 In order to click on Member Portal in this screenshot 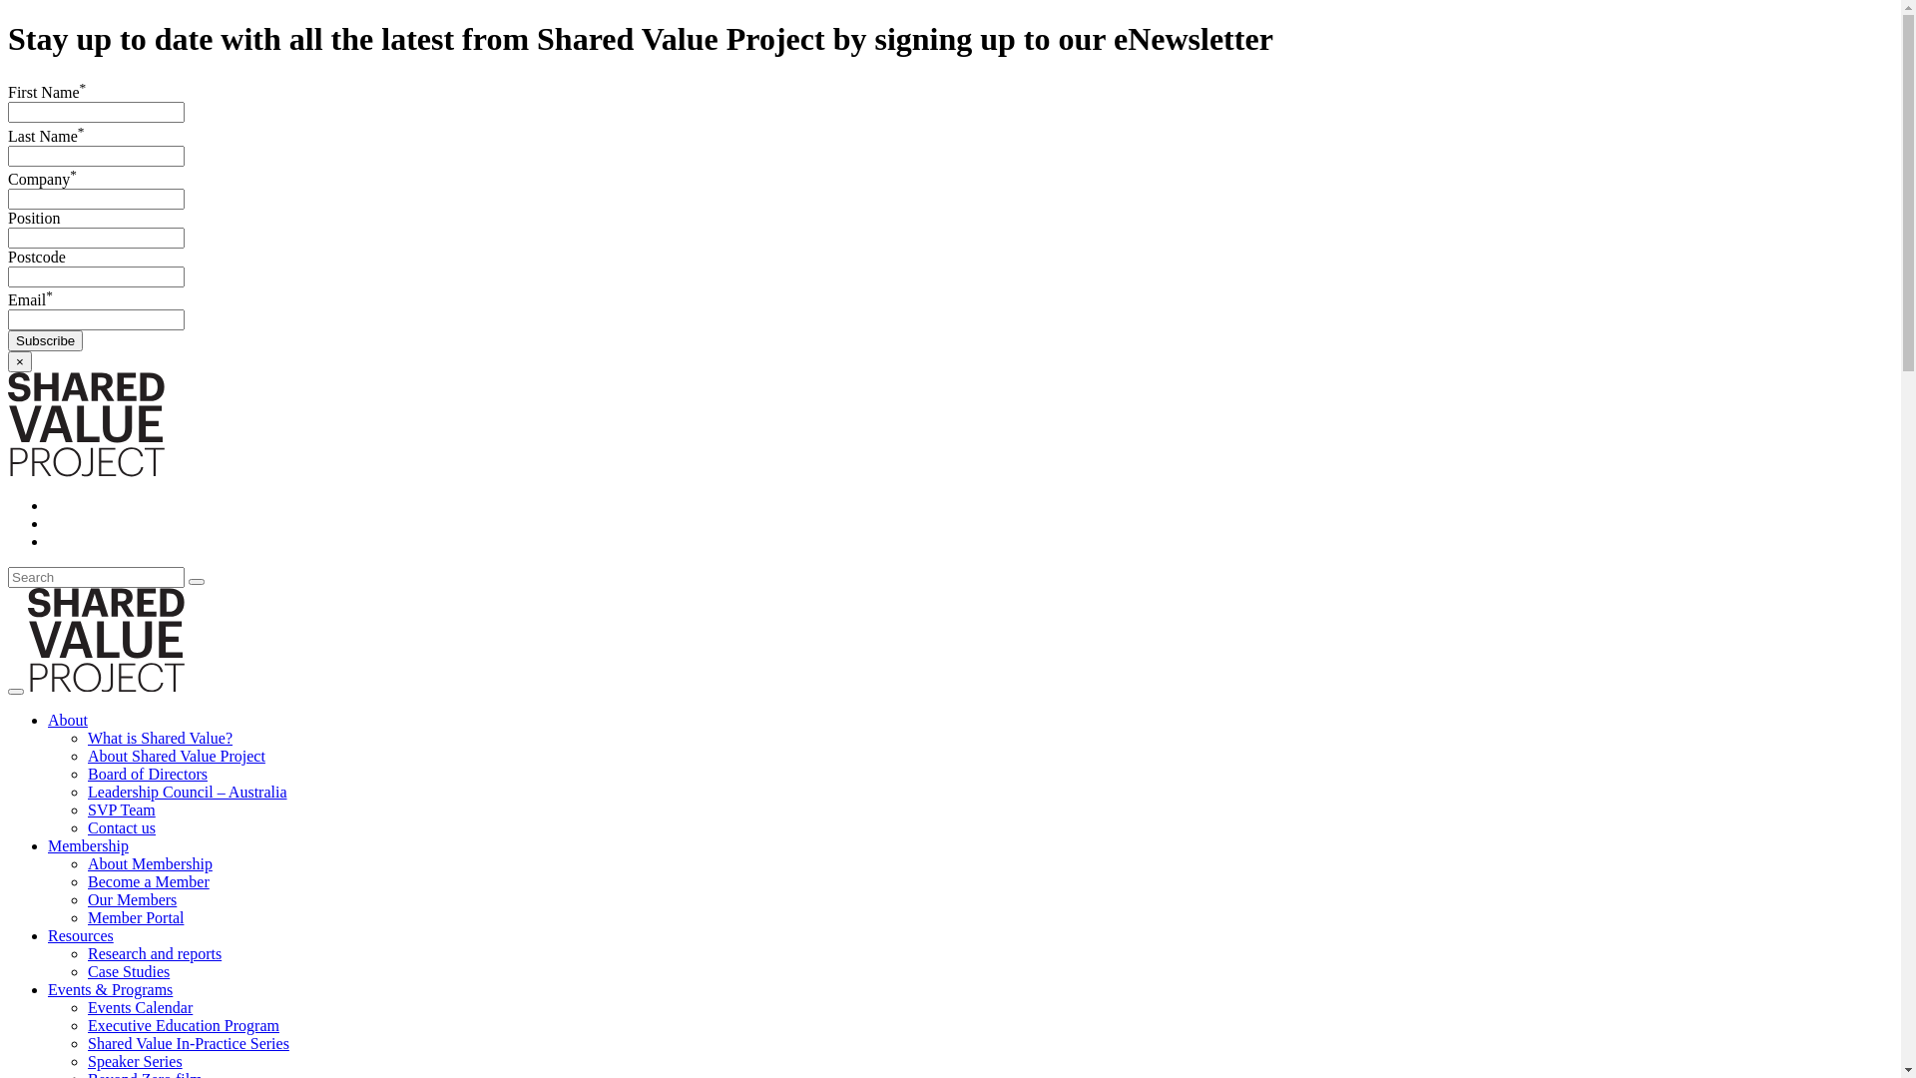, I will do `click(136, 918)`.